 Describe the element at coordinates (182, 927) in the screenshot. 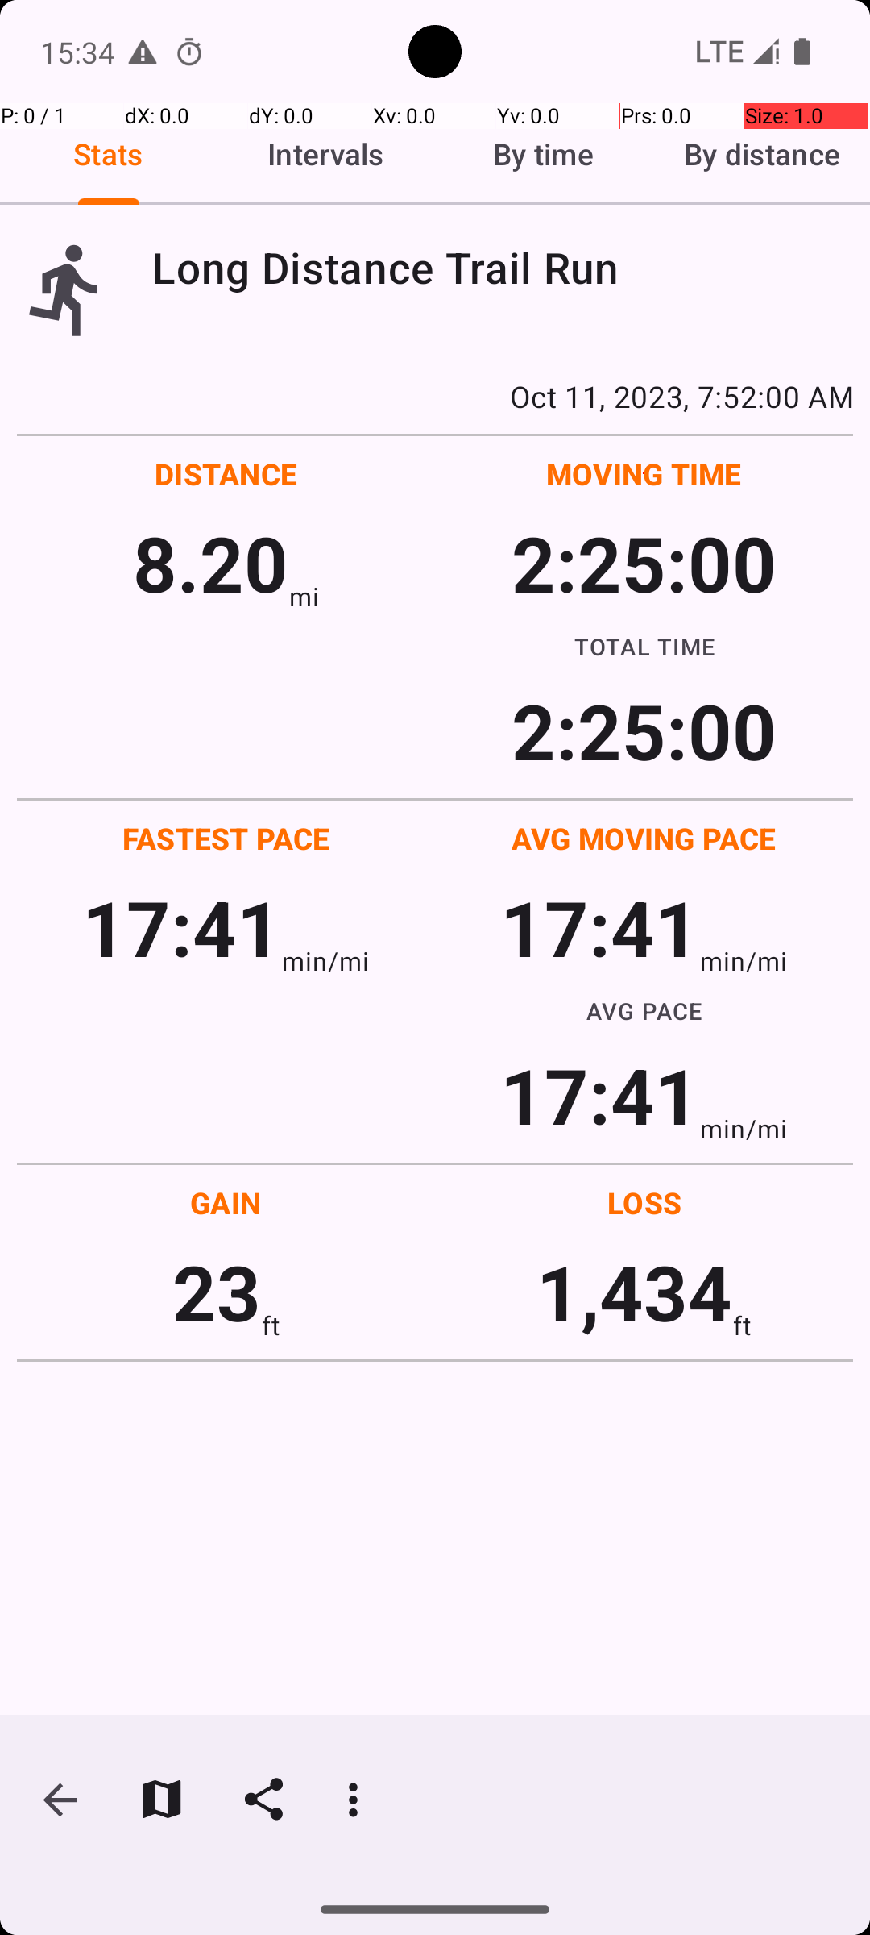

I see `17:41` at that location.